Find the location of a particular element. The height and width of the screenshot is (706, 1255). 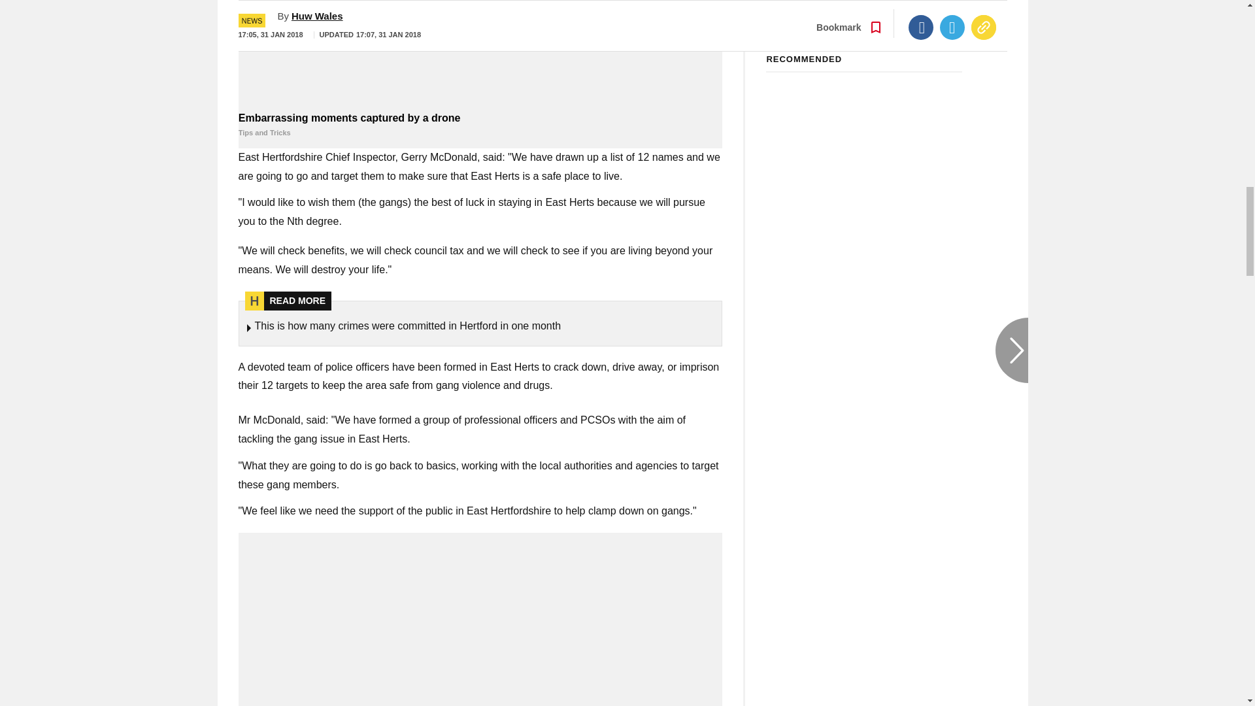

Embarrassing moments captured by a drone is located at coordinates (480, 54).